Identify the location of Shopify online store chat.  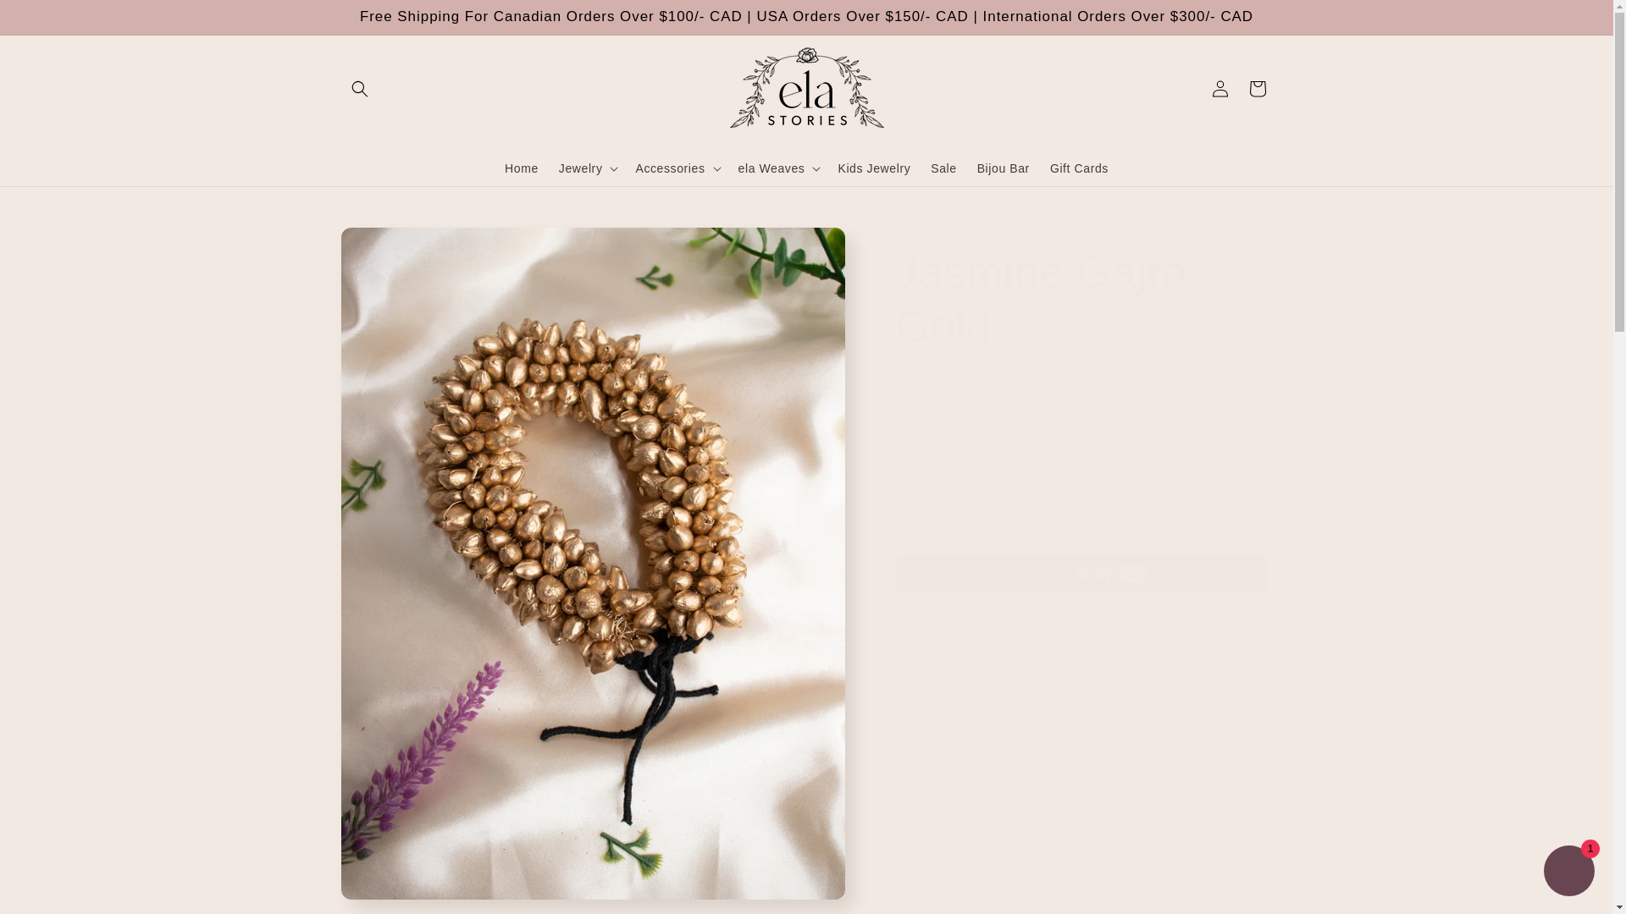
(1568, 873).